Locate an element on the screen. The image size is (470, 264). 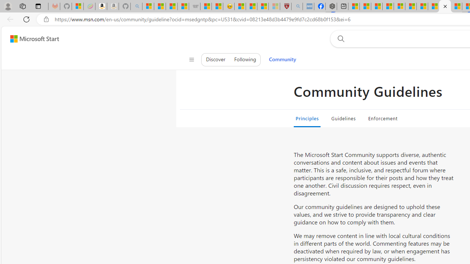
View site information is located at coordinates (46, 19).